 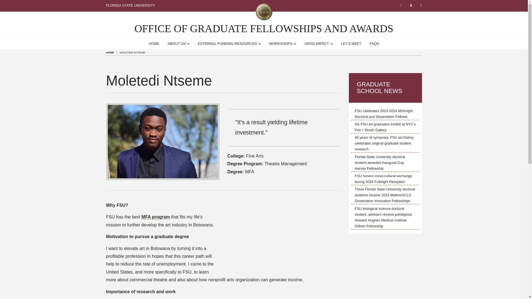 I want to click on FSU Sites, so click(x=421, y=6).